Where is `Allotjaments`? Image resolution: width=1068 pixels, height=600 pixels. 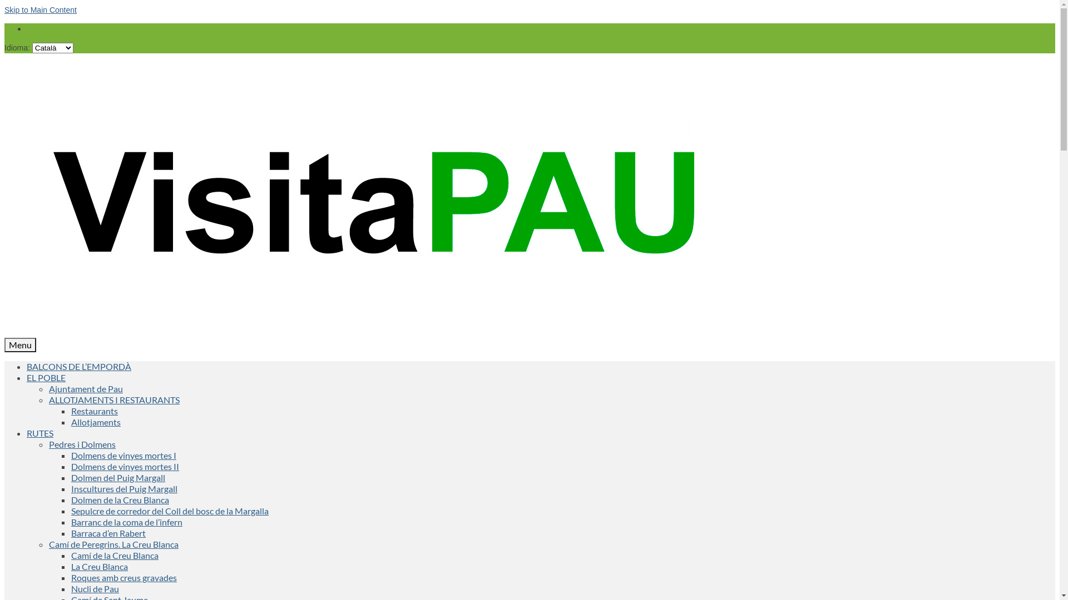
Allotjaments is located at coordinates (96, 422).